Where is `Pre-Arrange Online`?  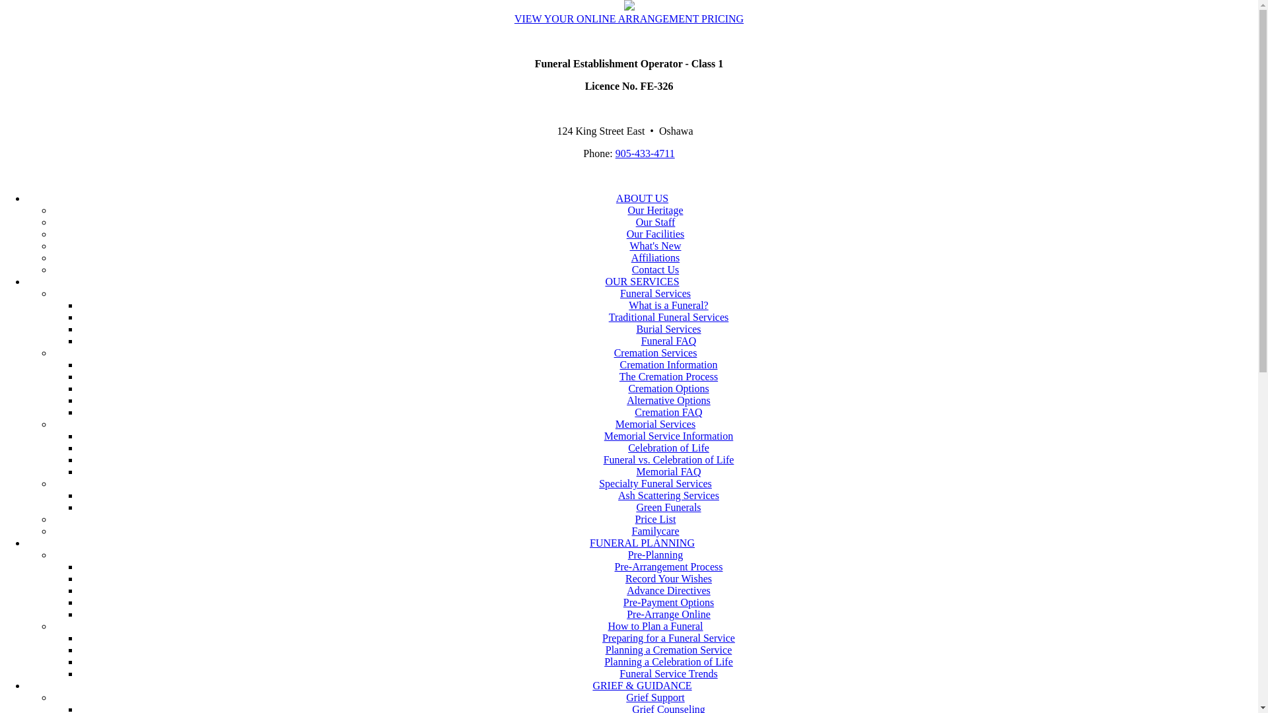 Pre-Arrange Online is located at coordinates (668, 614).